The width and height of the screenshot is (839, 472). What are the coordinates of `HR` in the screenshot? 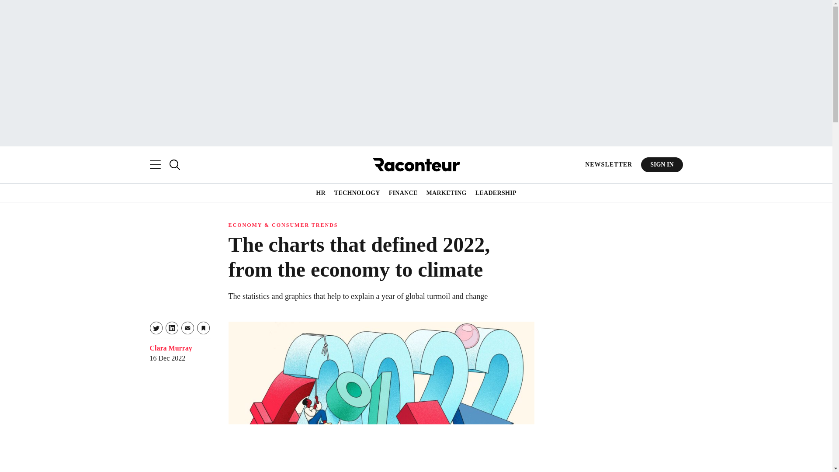 It's located at (321, 193).